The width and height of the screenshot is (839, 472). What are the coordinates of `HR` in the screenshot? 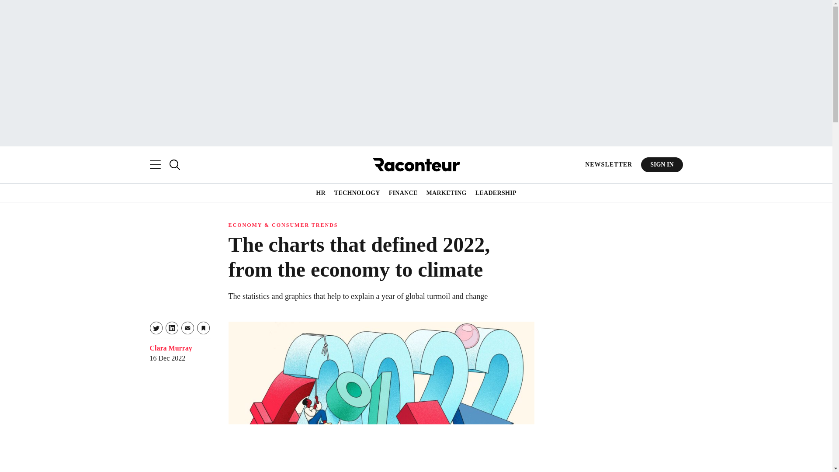 It's located at (321, 193).